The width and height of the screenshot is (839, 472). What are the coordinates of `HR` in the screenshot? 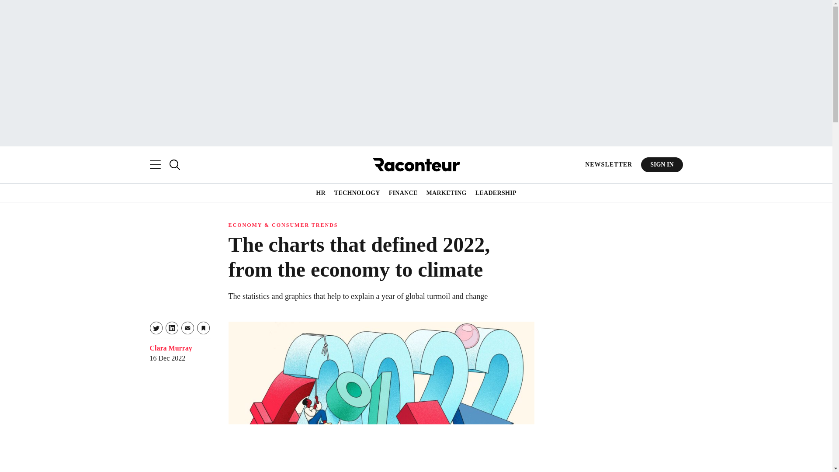 It's located at (321, 193).